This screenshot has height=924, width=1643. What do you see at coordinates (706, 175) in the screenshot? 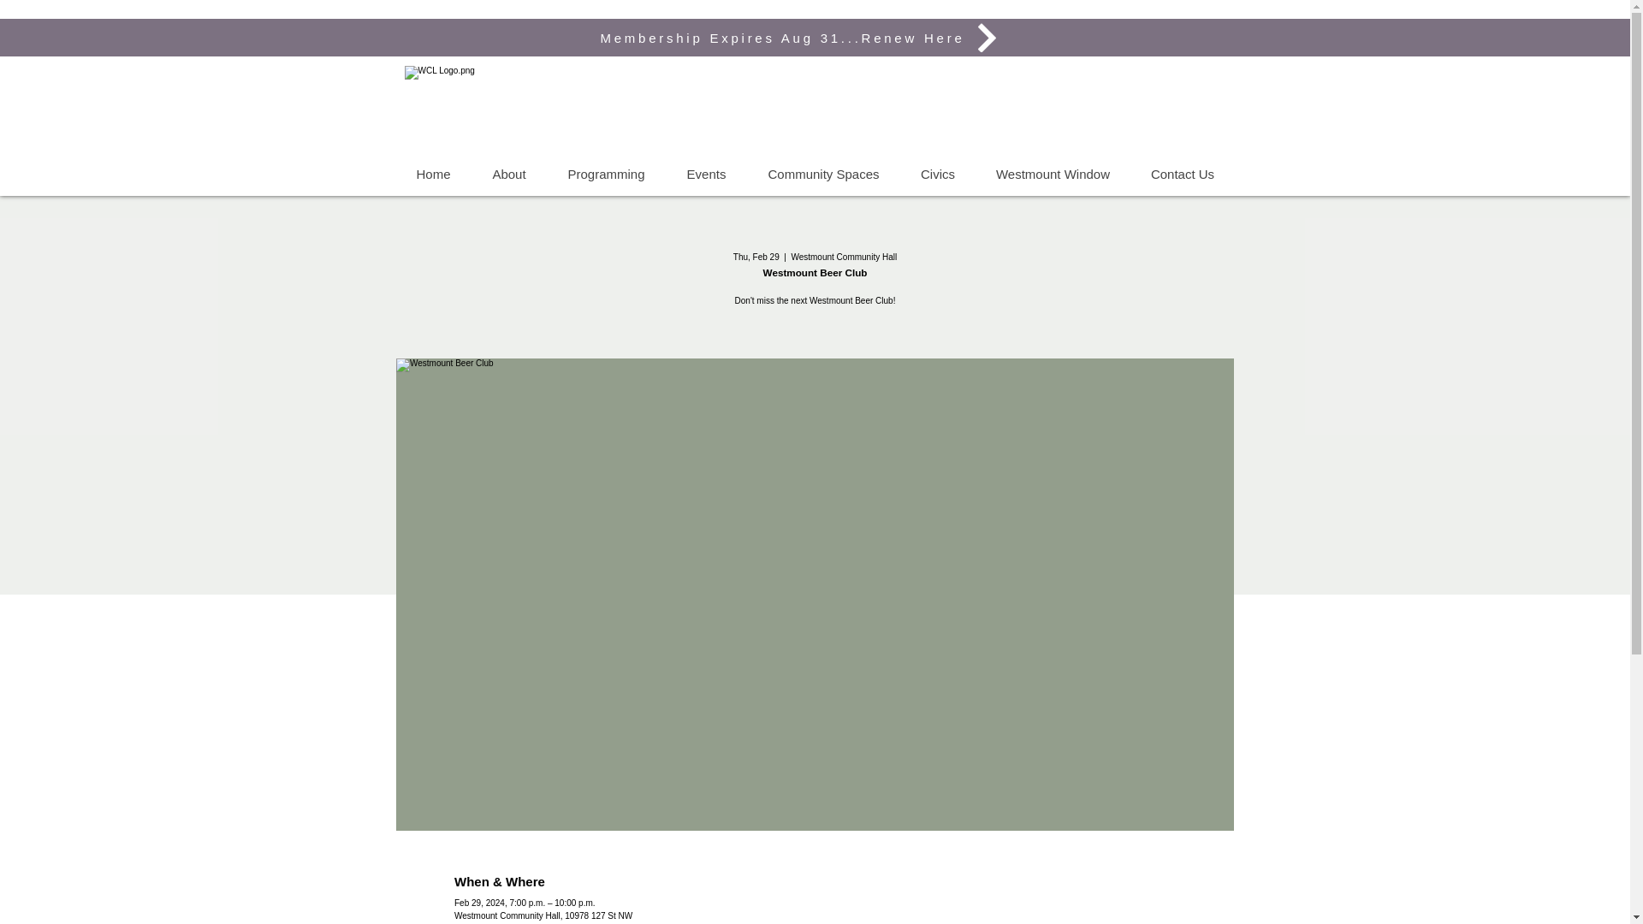
I see `Events` at bounding box center [706, 175].